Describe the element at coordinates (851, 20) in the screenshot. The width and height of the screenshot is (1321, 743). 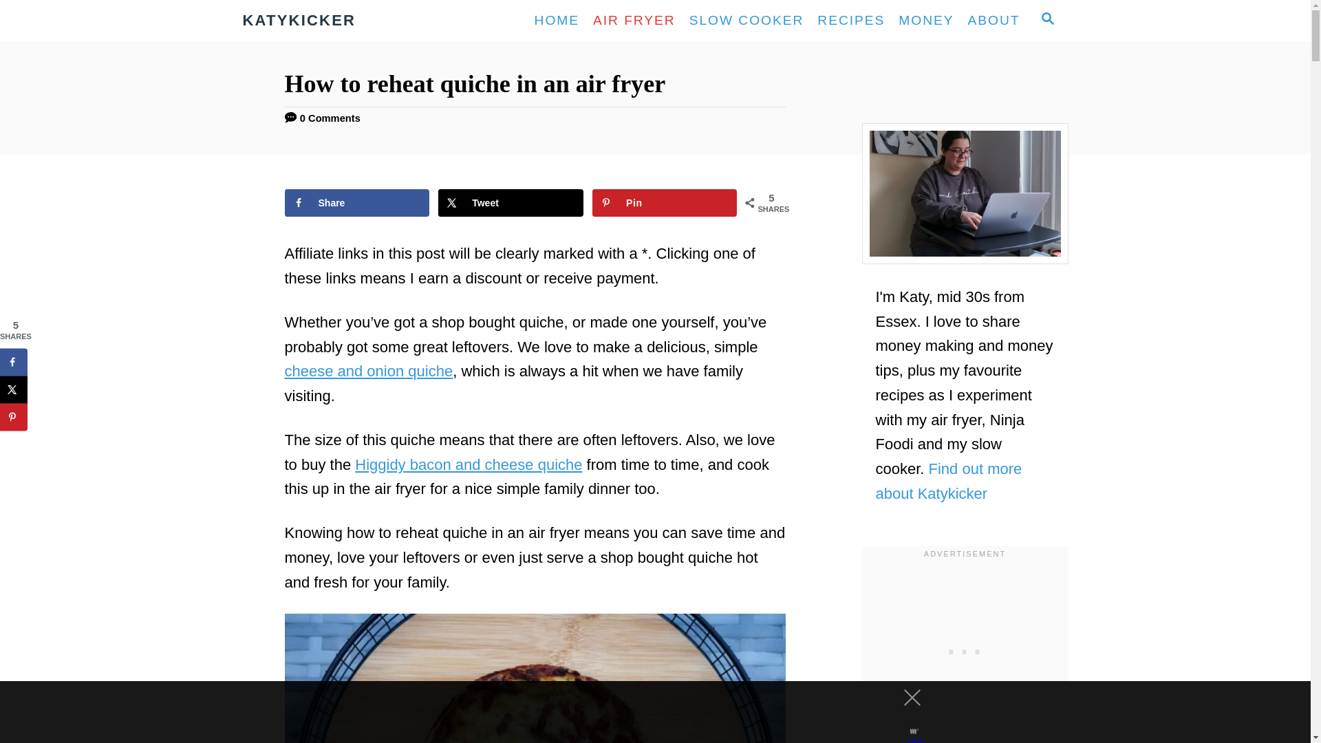
I see `RECIPES` at that location.